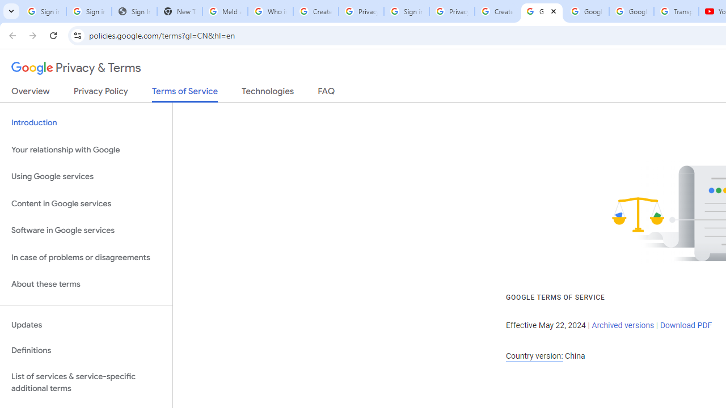 The width and height of the screenshot is (726, 408). I want to click on Sign In - USA TODAY, so click(134, 11).